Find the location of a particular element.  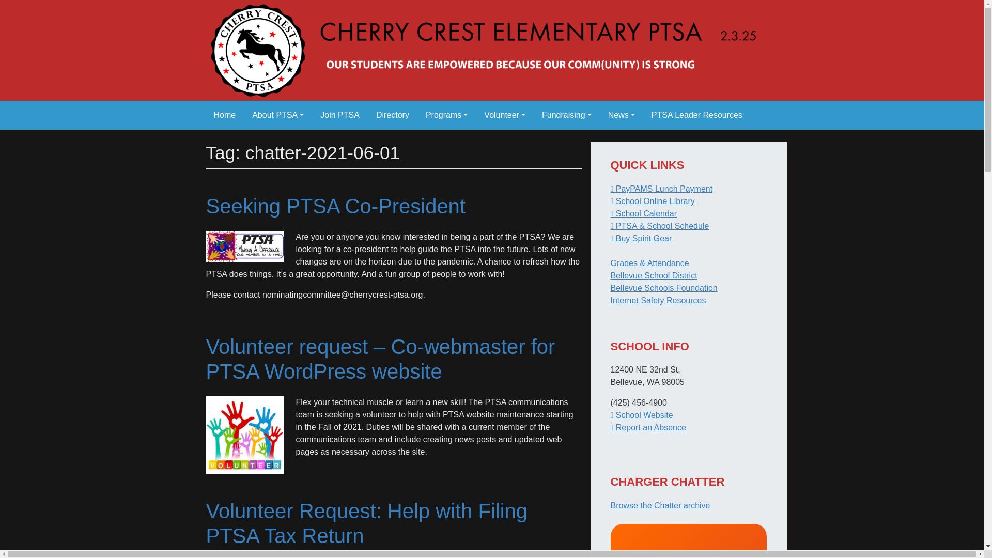

Programs is located at coordinates (446, 115).